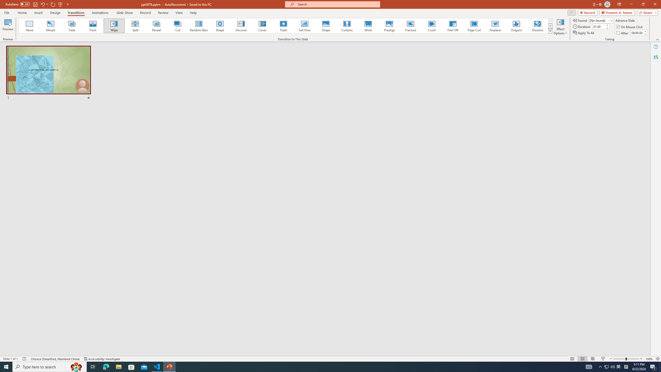  I want to click on Page Curl, so click(474, 26).